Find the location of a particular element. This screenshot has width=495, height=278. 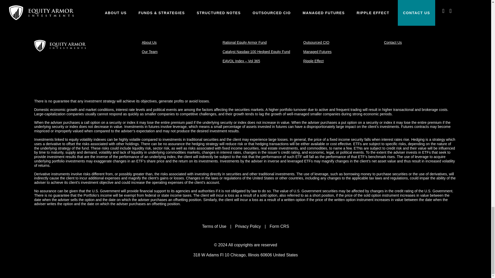

Catalyst Nasdaq-100 Hedged Equity Fund is located at coordinates (256, 51).